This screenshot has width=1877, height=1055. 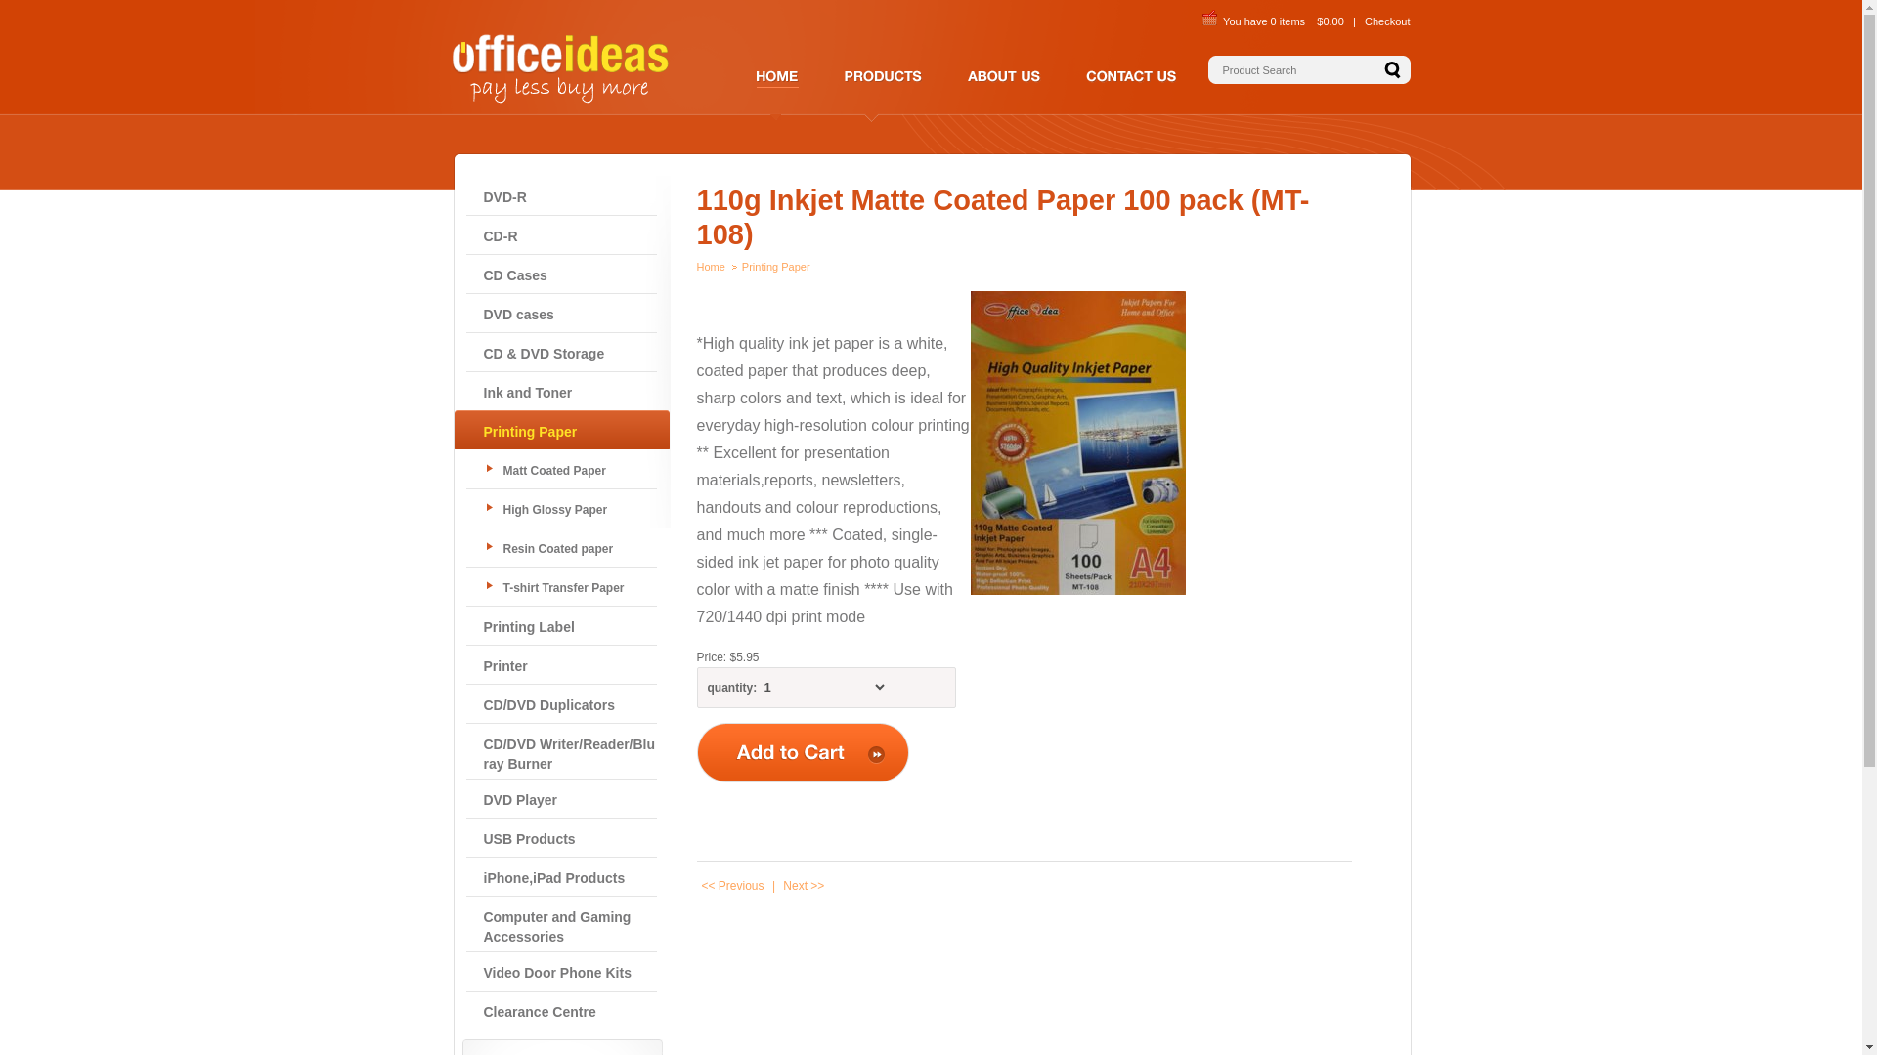 I want to click on Checkout, so click(x=1387, y=21).